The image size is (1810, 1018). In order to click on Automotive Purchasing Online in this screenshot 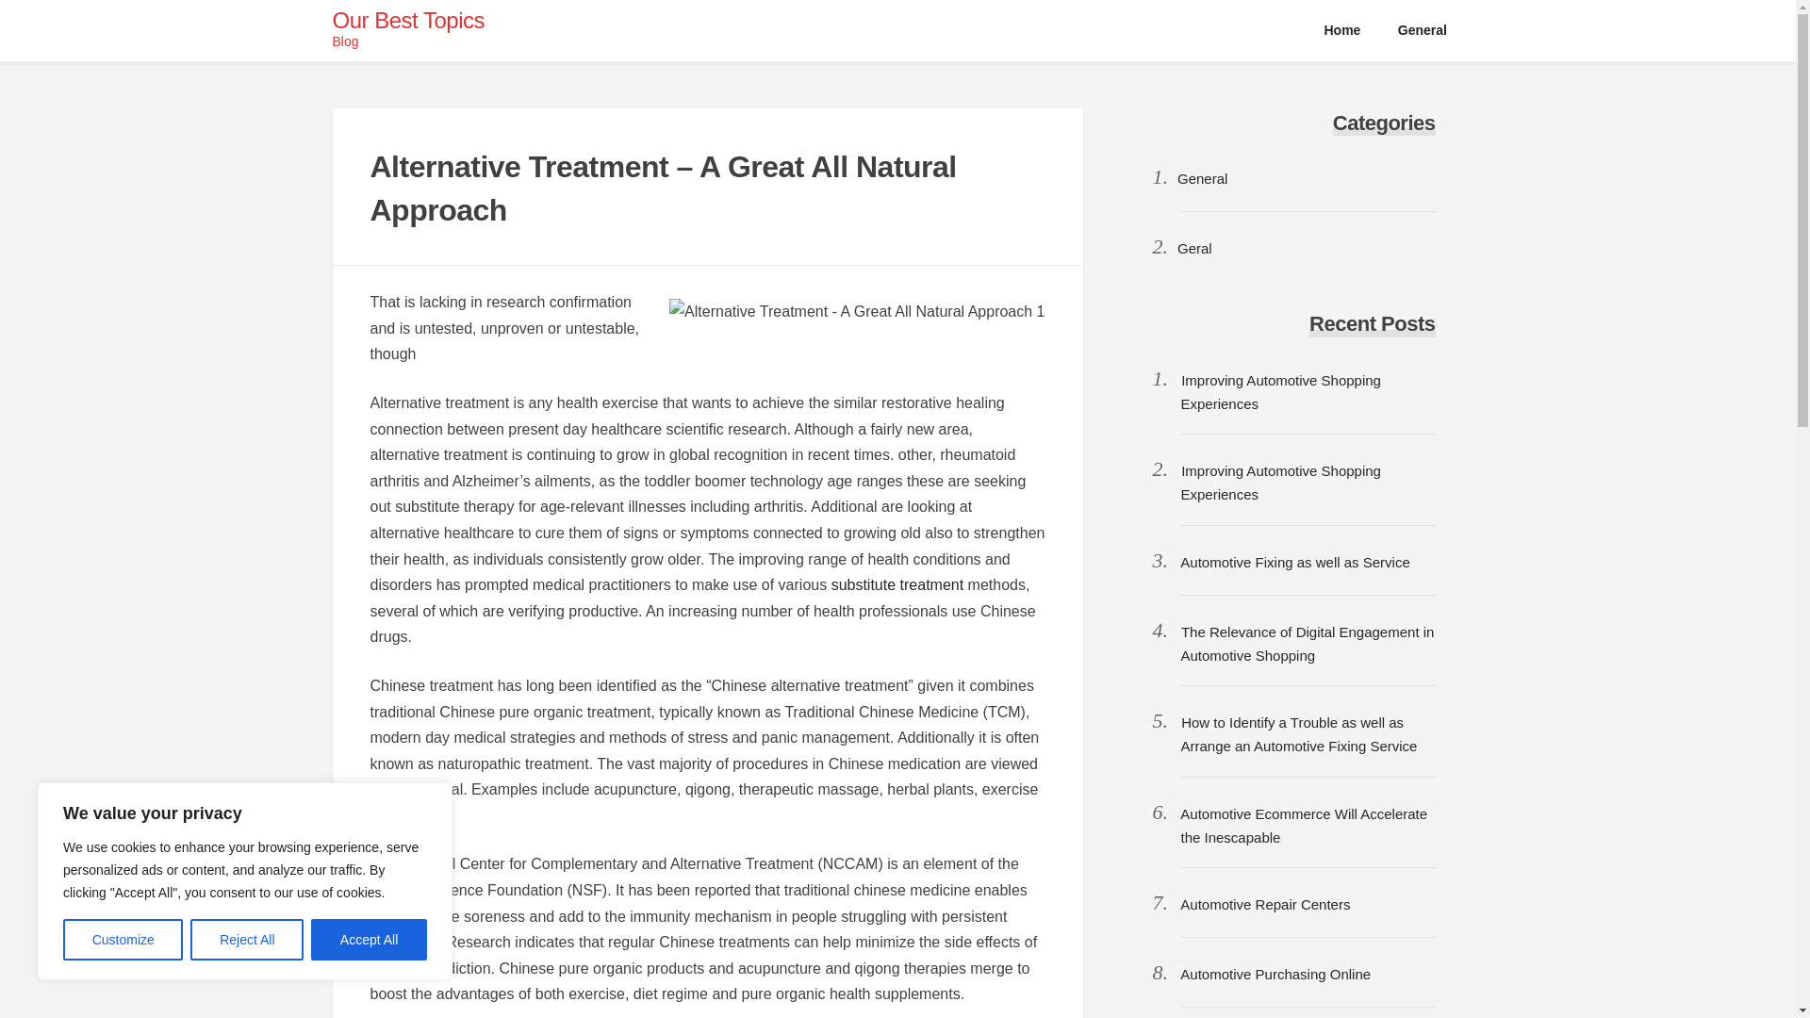, I will do `click(1275, 974)`.